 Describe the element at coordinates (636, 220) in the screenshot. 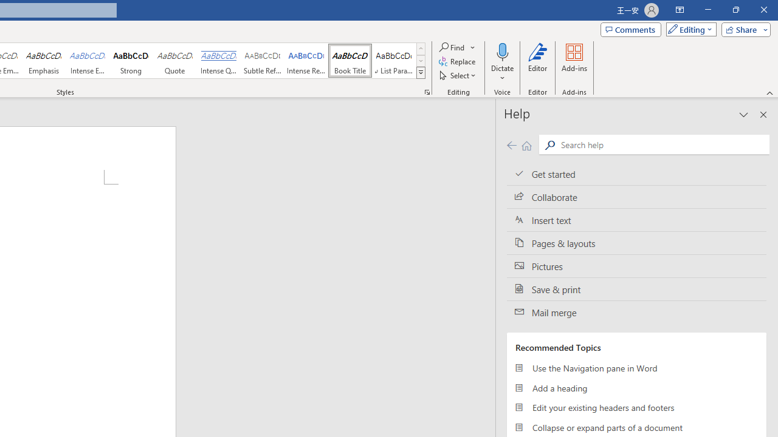

I see `Insert text` at that location.